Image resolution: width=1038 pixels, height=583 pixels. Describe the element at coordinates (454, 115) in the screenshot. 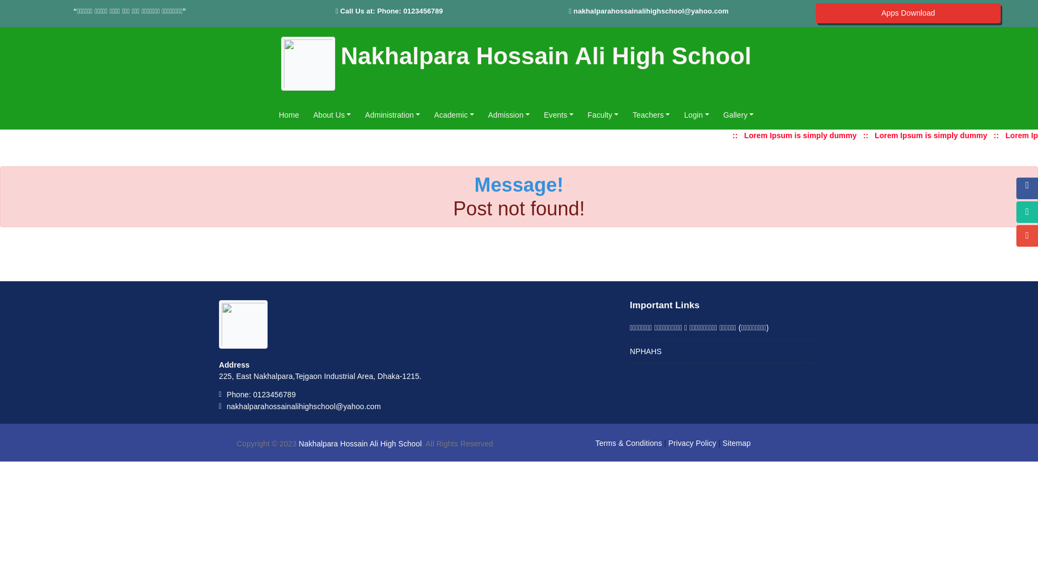

I see `Academic` at that location.